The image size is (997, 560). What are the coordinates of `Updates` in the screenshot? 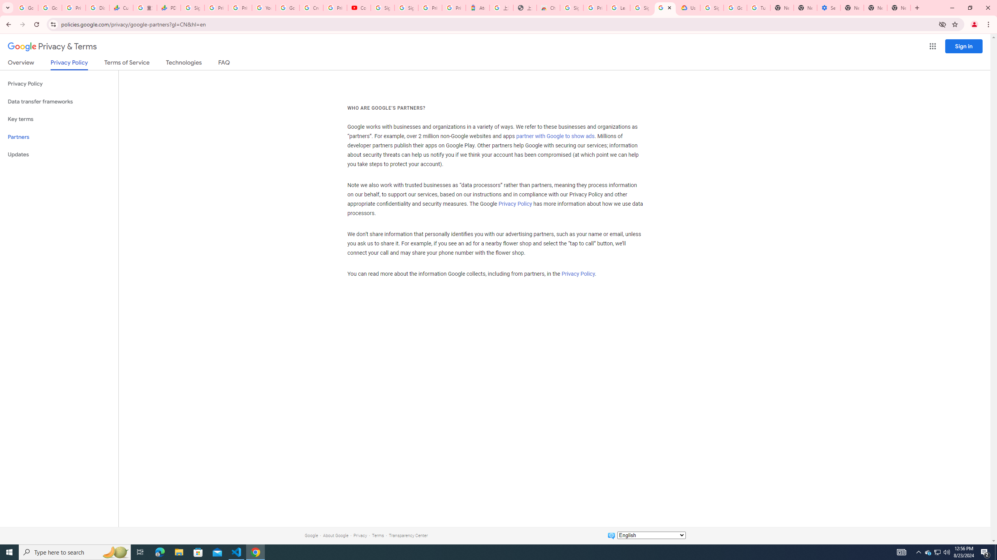 It's located at (59, 154).